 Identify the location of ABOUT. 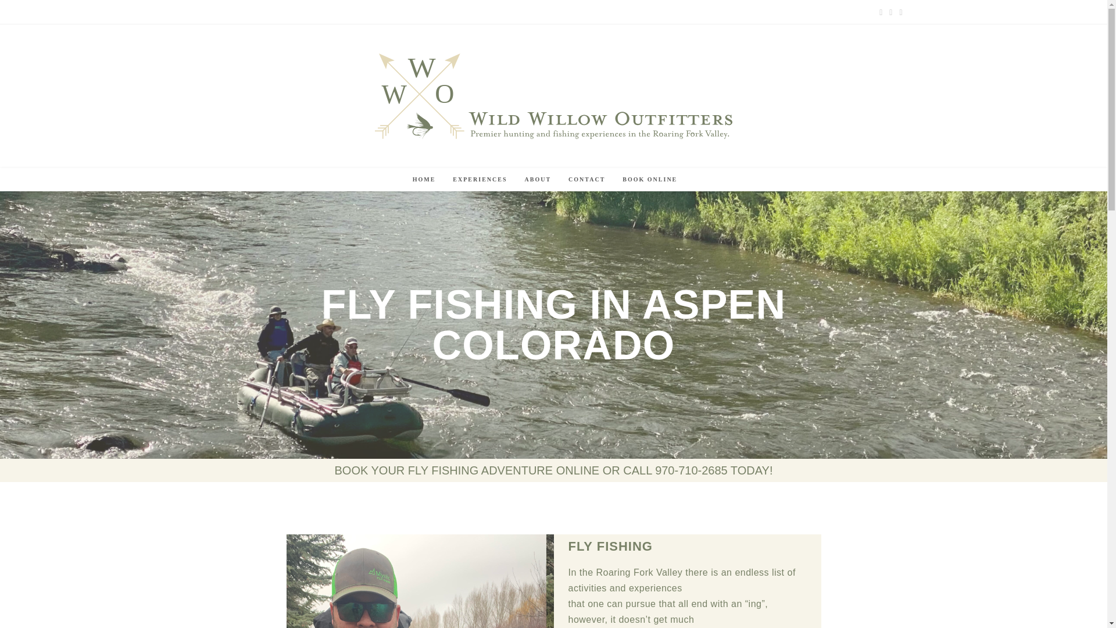
(538, 180).